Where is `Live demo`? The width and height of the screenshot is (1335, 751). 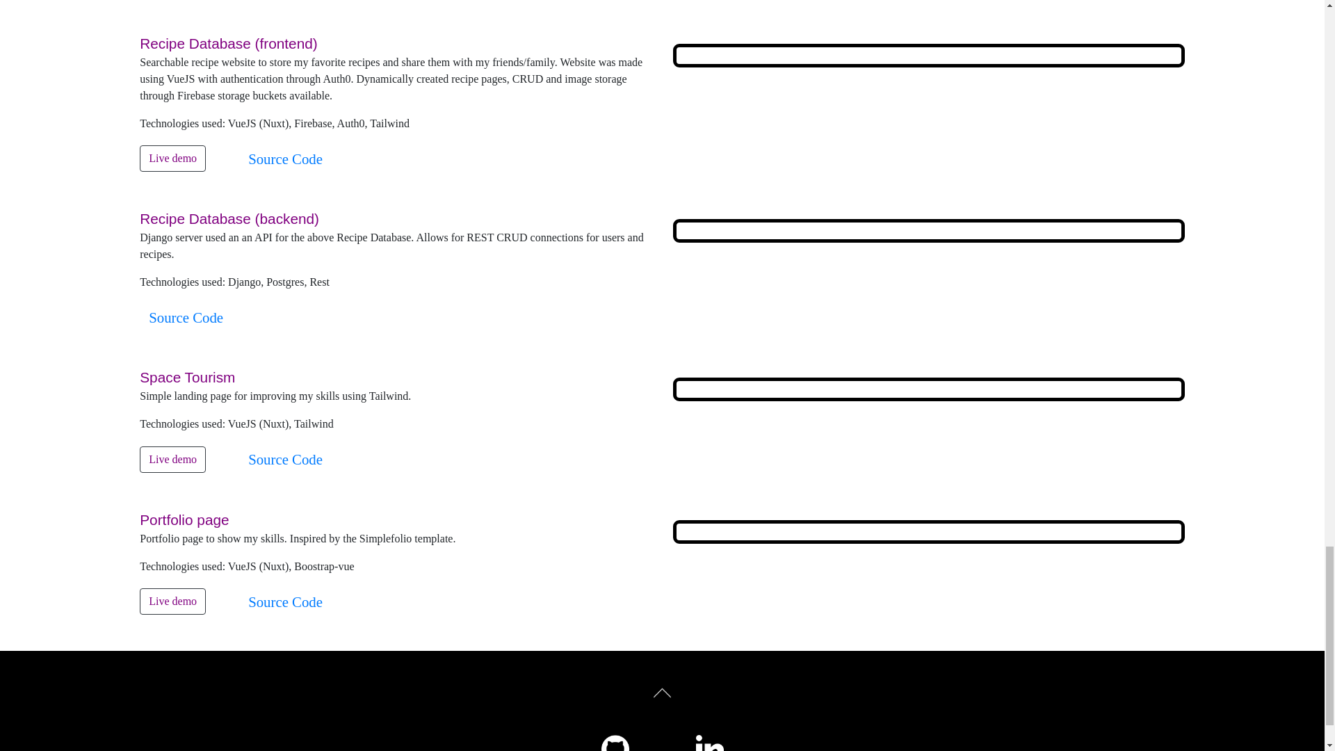 Live demo is located at coordinates (172, 159).